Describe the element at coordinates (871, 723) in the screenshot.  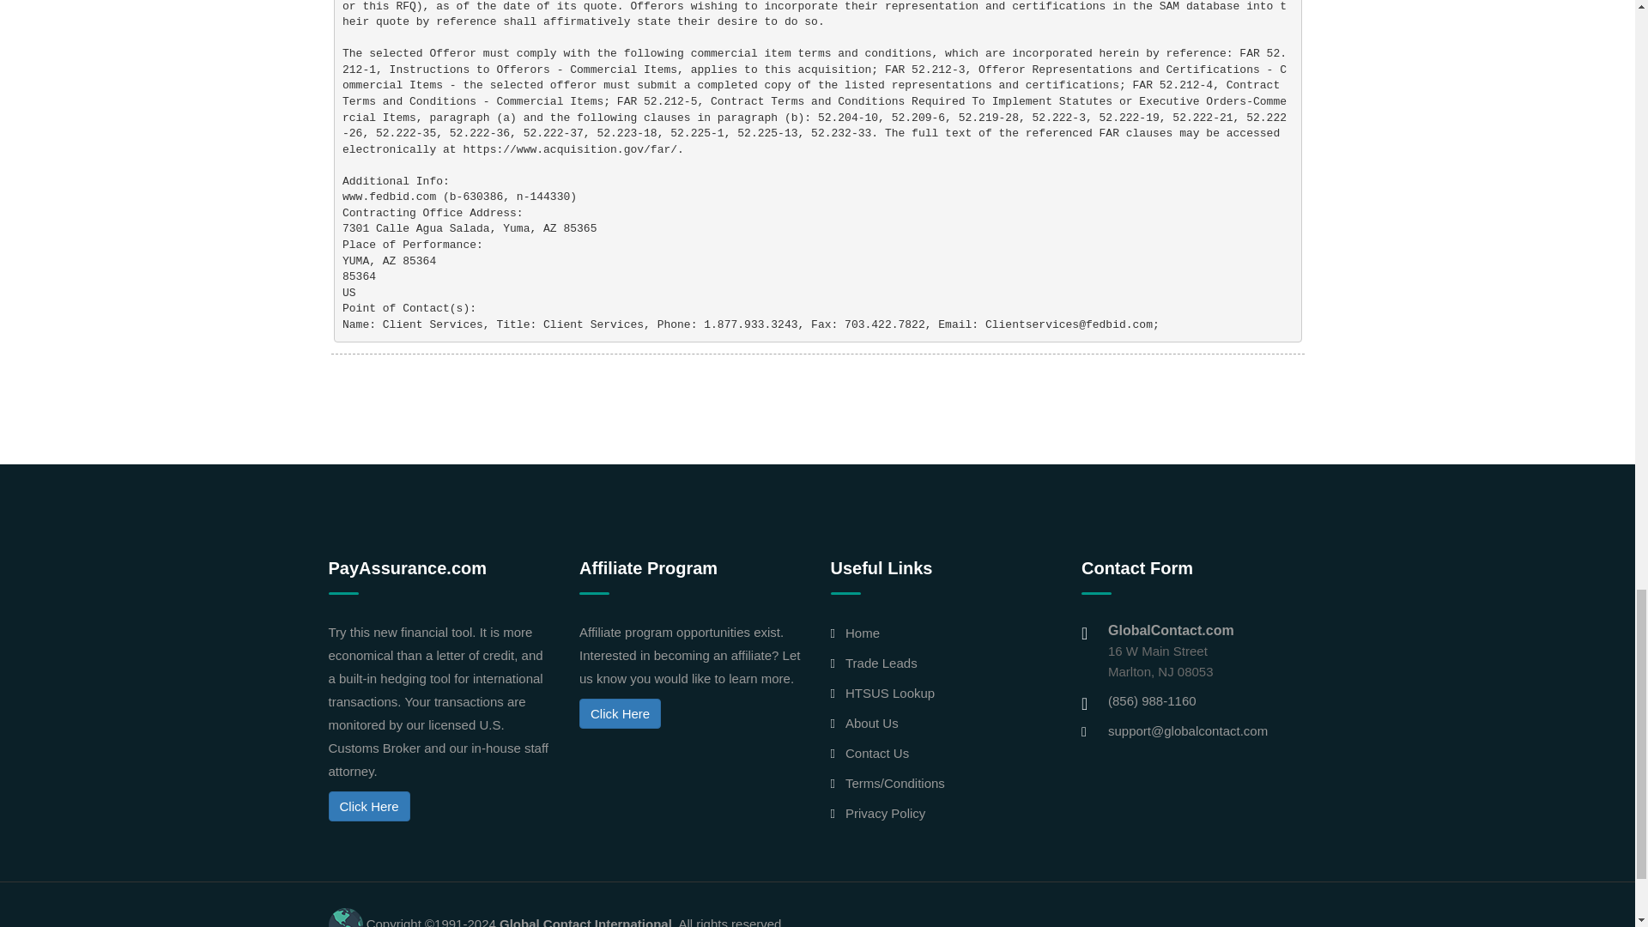
I see `About Us` at that location.